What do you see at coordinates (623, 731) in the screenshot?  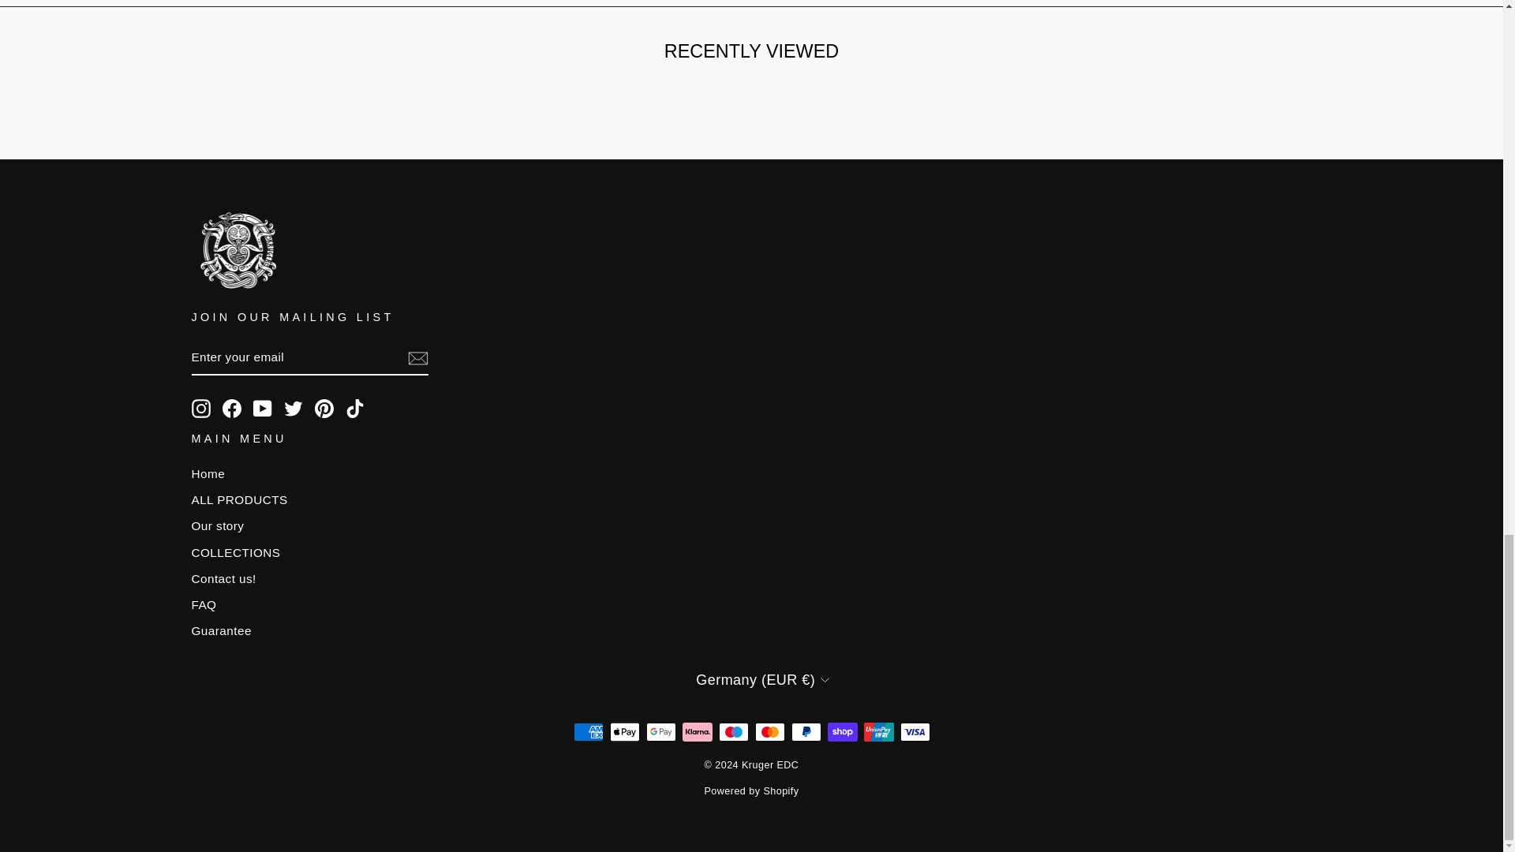 I see `Apple Pay` at bounding box center [623, 731].